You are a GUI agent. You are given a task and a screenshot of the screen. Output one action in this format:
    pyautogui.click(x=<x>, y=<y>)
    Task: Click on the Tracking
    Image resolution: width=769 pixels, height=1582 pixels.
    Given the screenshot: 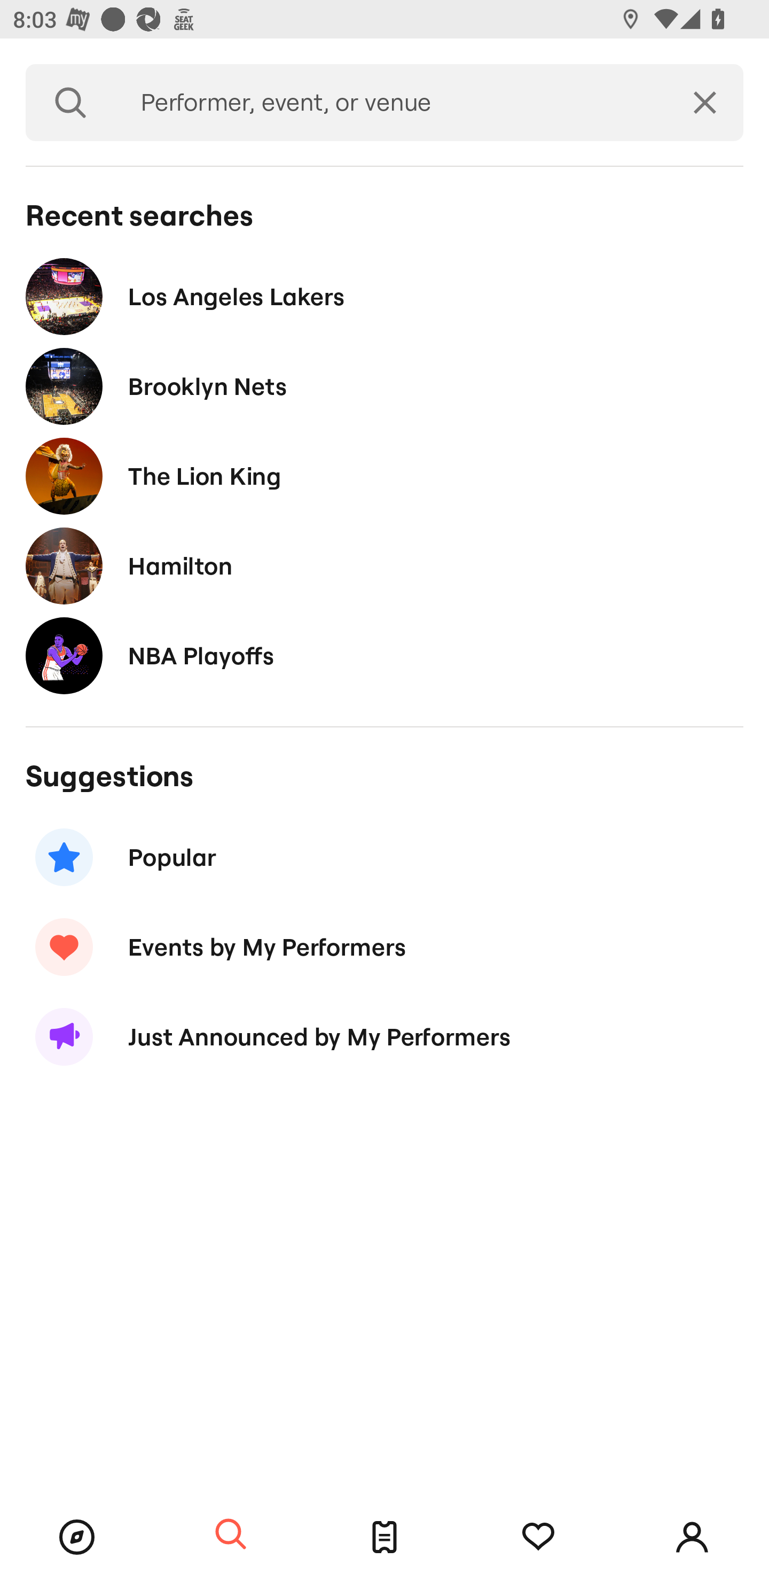 What is the action you would take?
    pyautogui.click(x=538, y=1537)
    